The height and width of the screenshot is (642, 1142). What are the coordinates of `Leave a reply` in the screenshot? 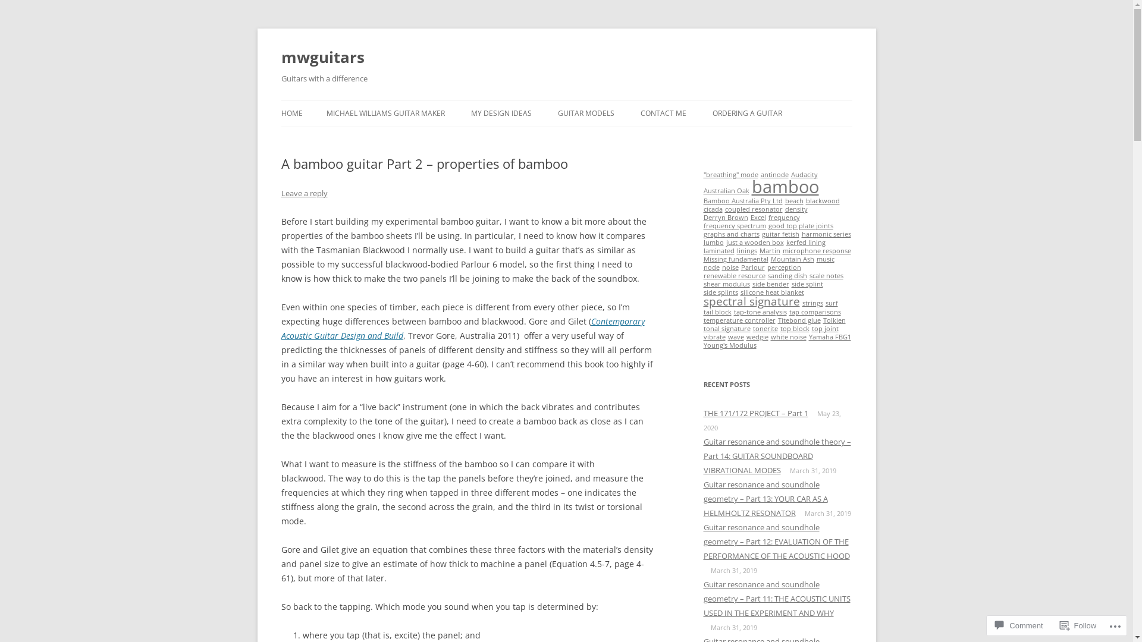 It's located at (304, 193).